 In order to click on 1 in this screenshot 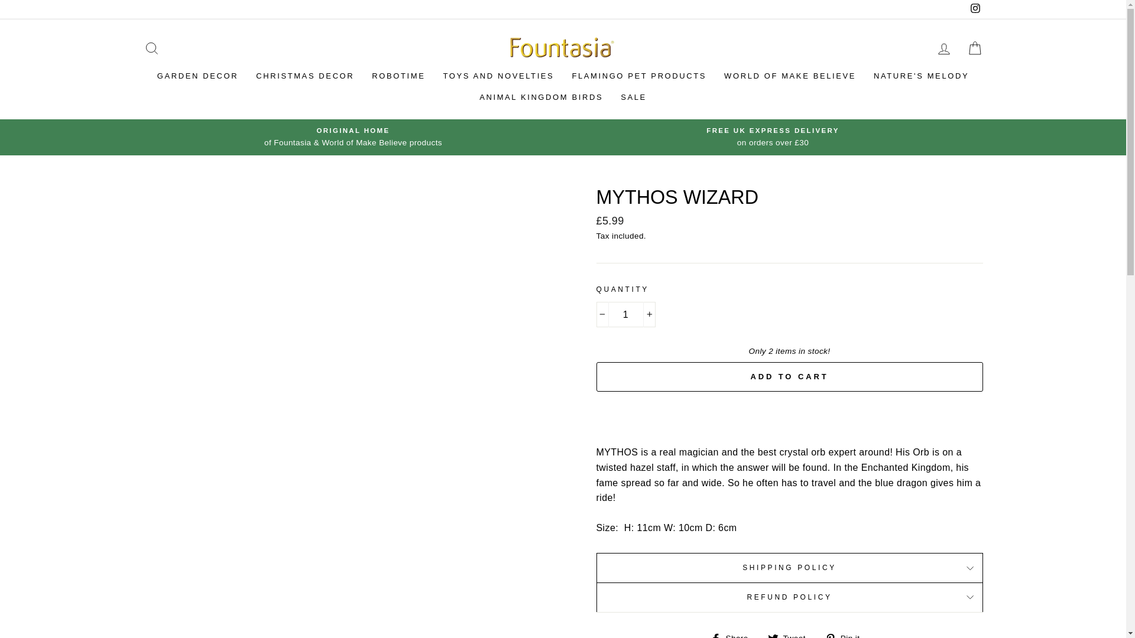, I will do `click(625, 314)`.